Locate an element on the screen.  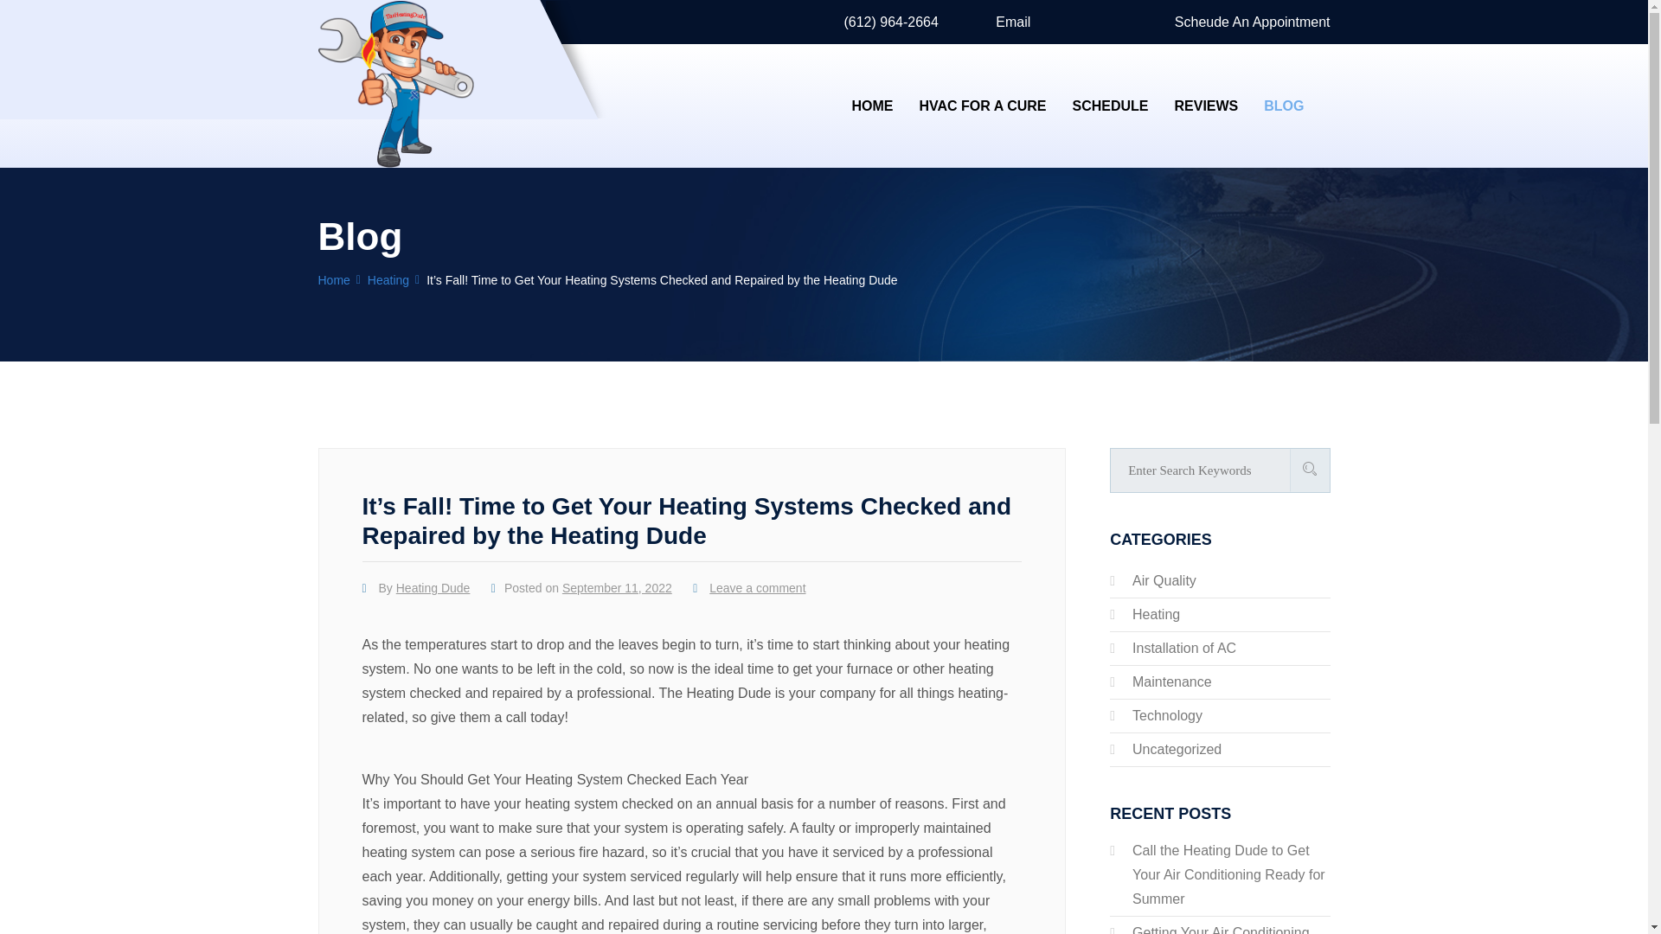
BLOG is located at coordinates (1284, 106).